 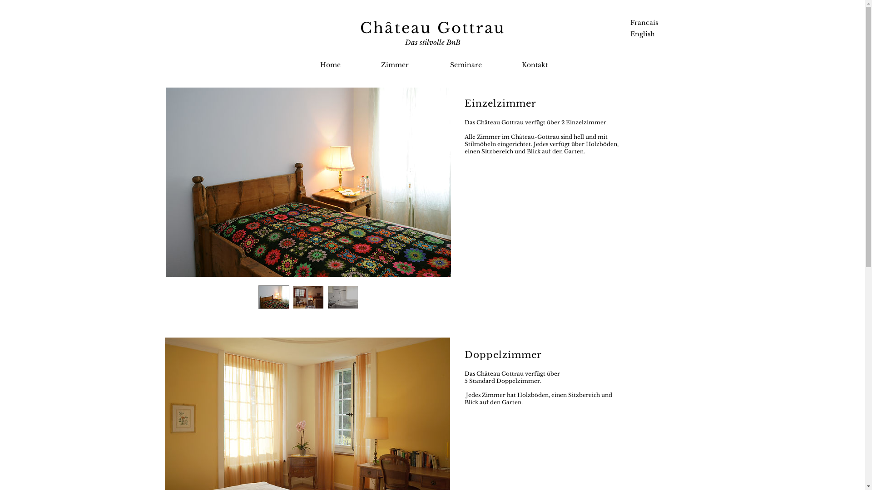 What do you see at coordinates (640, 23) in the screenshot?
I see `Francais` at bounding box center [640, 23].